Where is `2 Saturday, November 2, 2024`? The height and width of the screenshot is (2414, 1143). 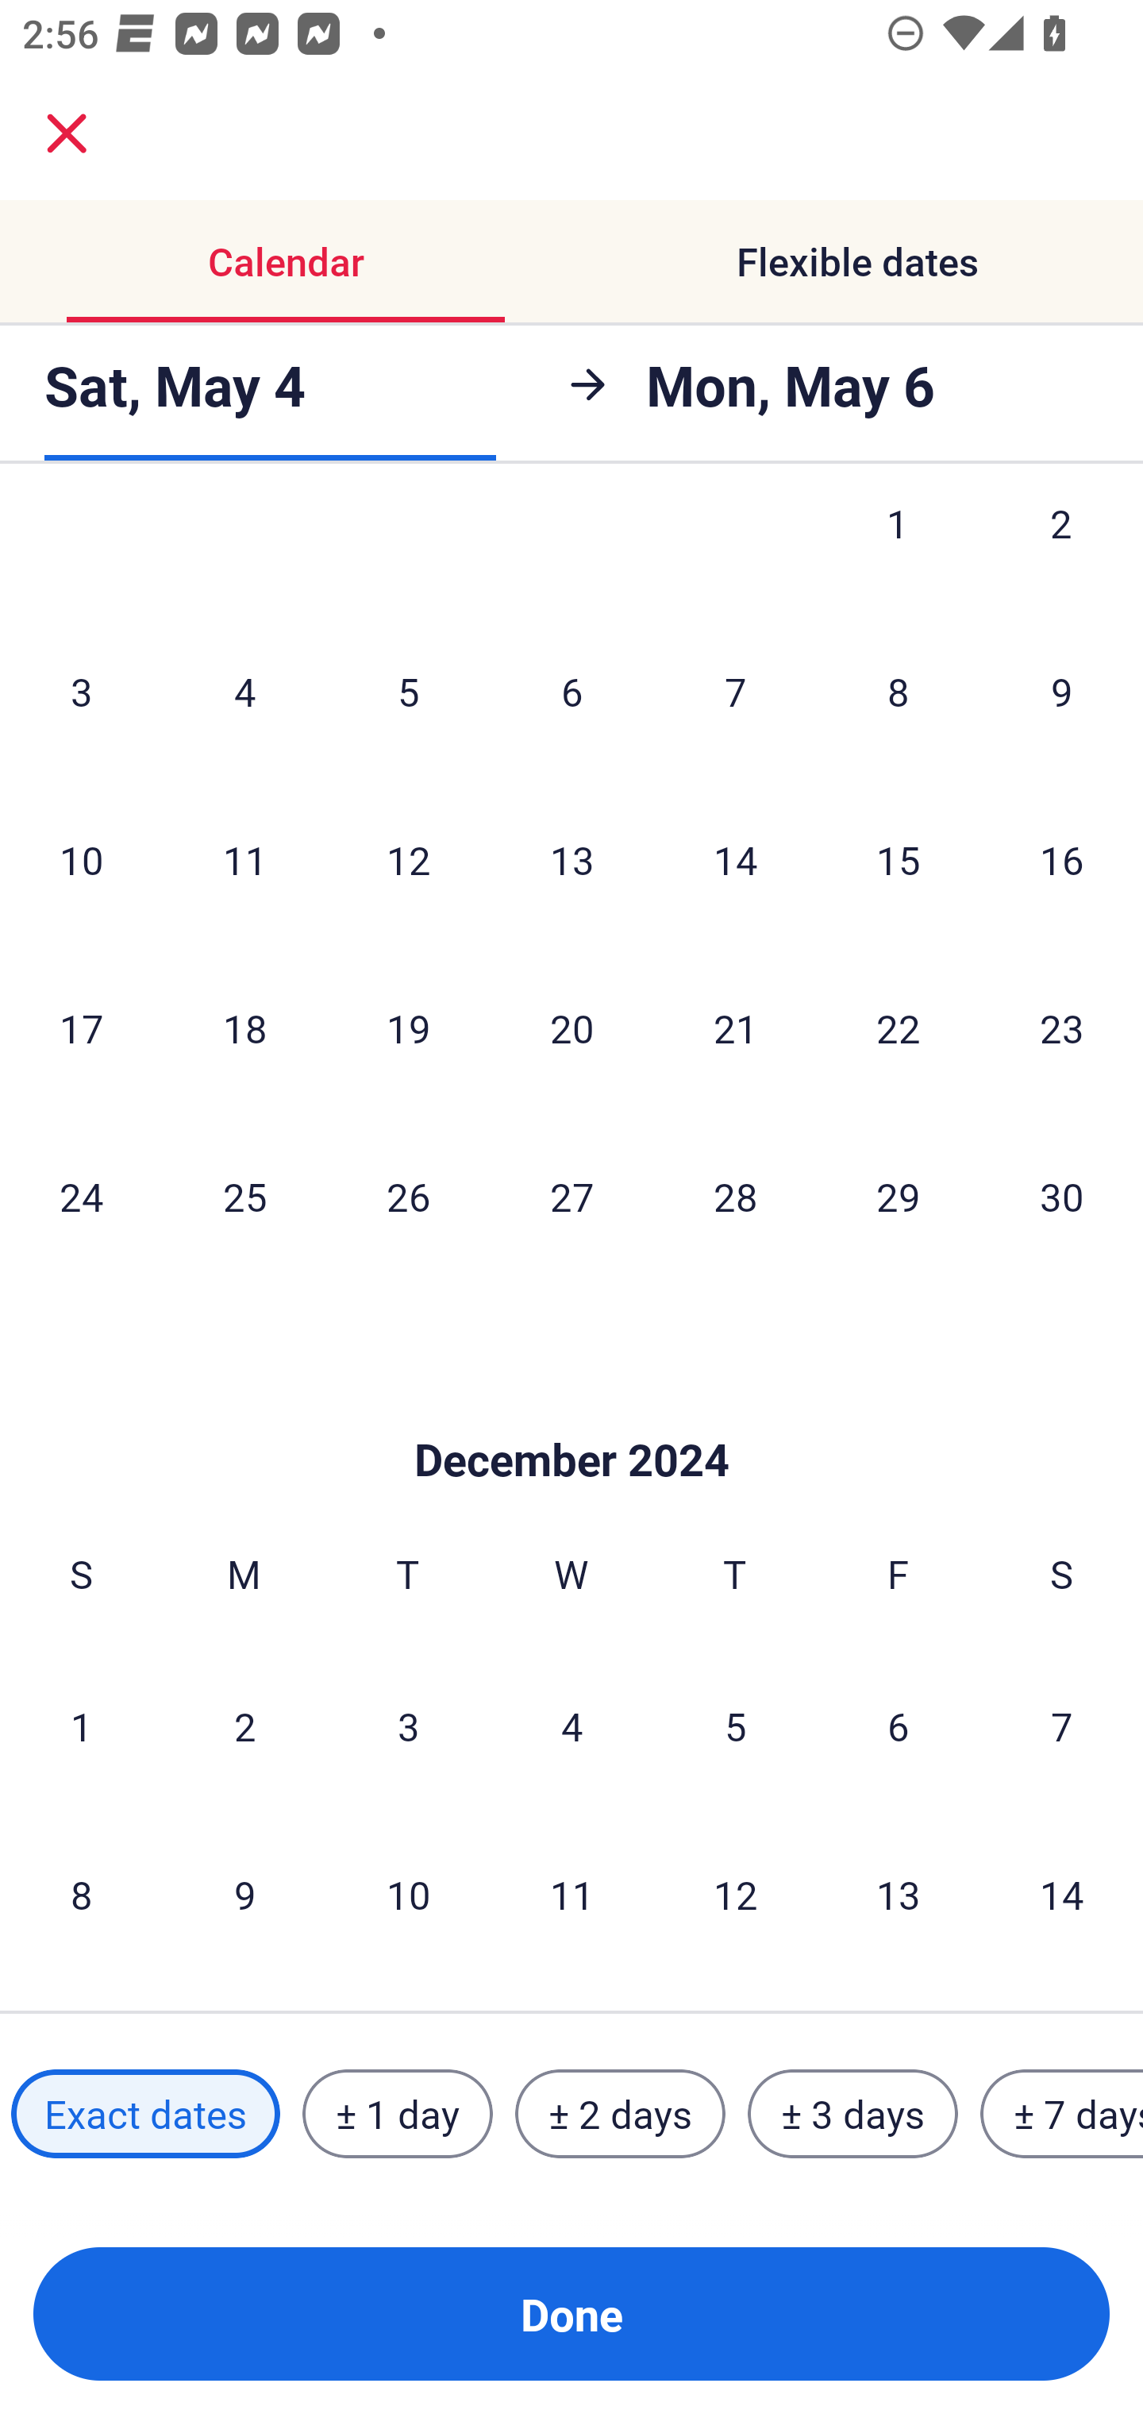 2 Saturday, November 2, 2024 is located at coordinates (1061, 556).